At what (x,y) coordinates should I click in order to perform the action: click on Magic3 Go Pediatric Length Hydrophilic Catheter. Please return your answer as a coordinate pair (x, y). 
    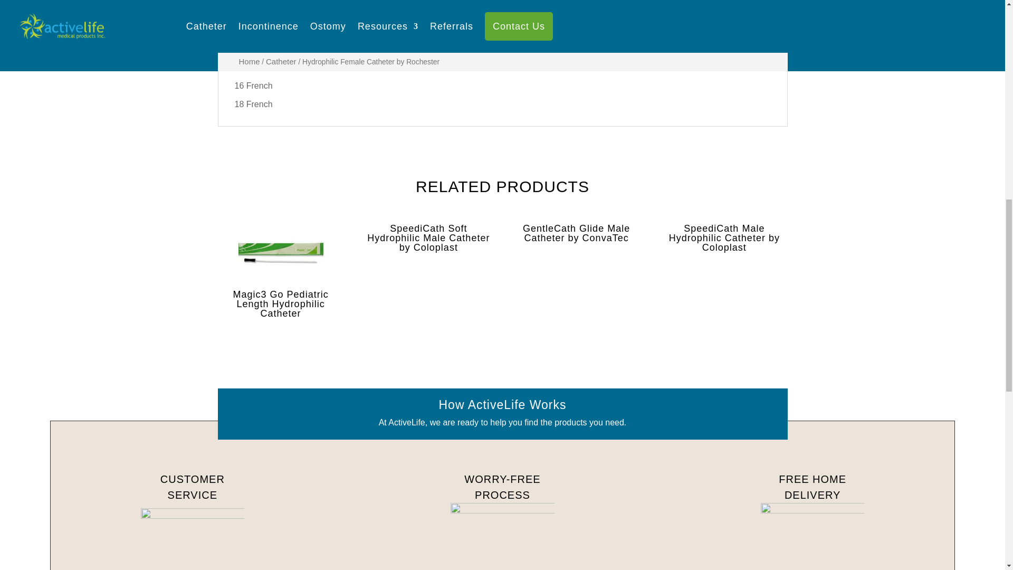
    Looking at the image, I should click on (280, 271).